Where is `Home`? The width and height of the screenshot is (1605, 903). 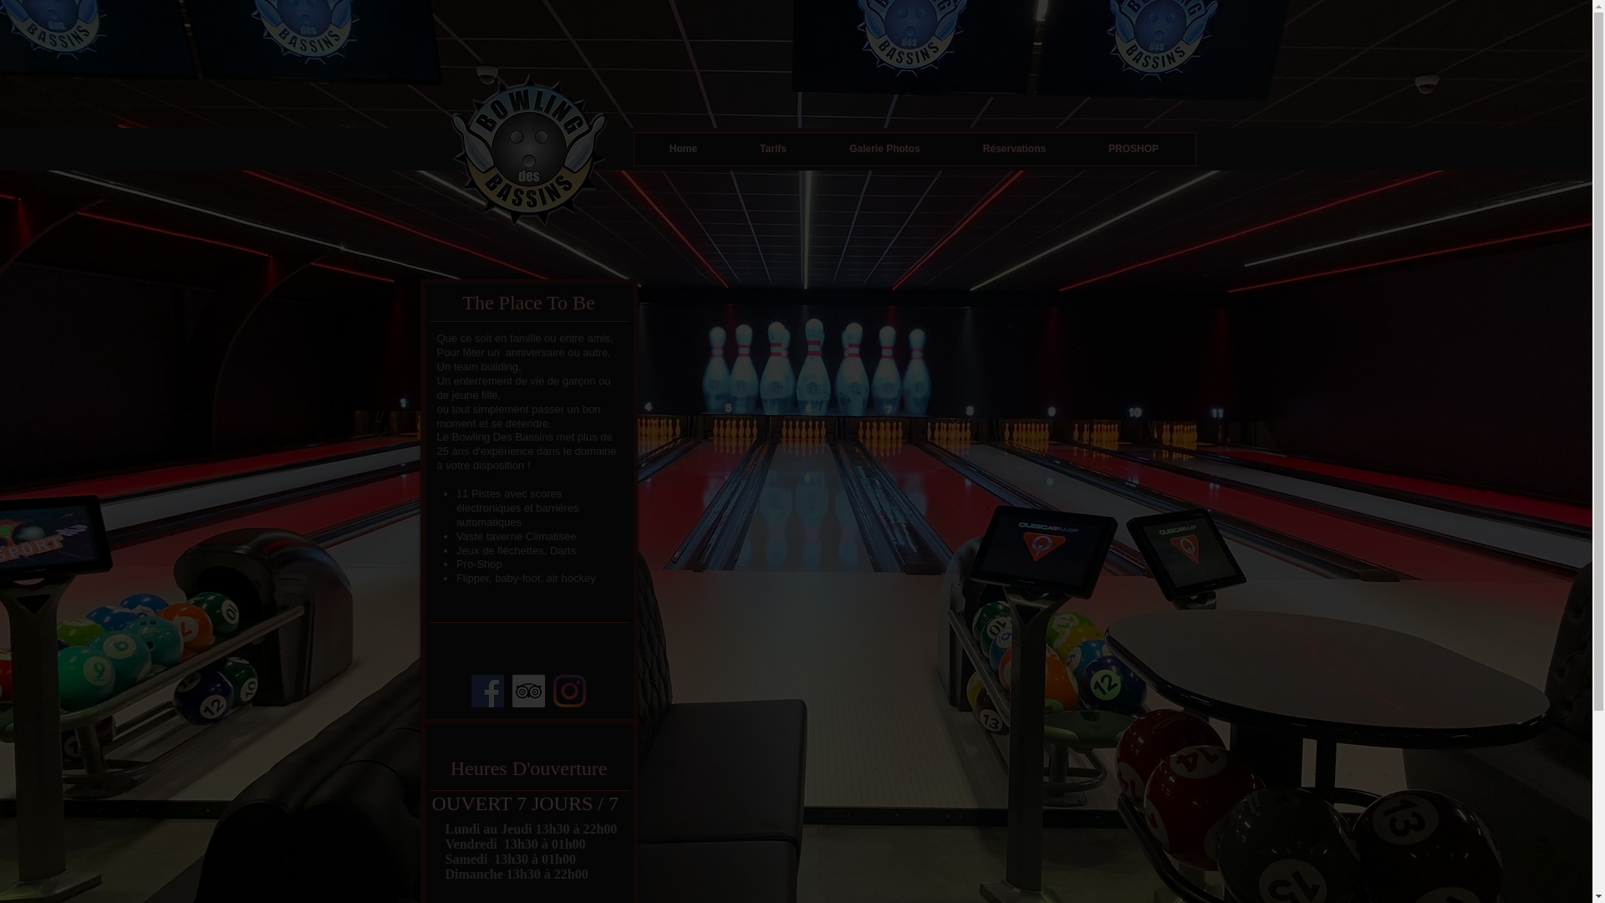 Home is located at coordinates (684, 149).